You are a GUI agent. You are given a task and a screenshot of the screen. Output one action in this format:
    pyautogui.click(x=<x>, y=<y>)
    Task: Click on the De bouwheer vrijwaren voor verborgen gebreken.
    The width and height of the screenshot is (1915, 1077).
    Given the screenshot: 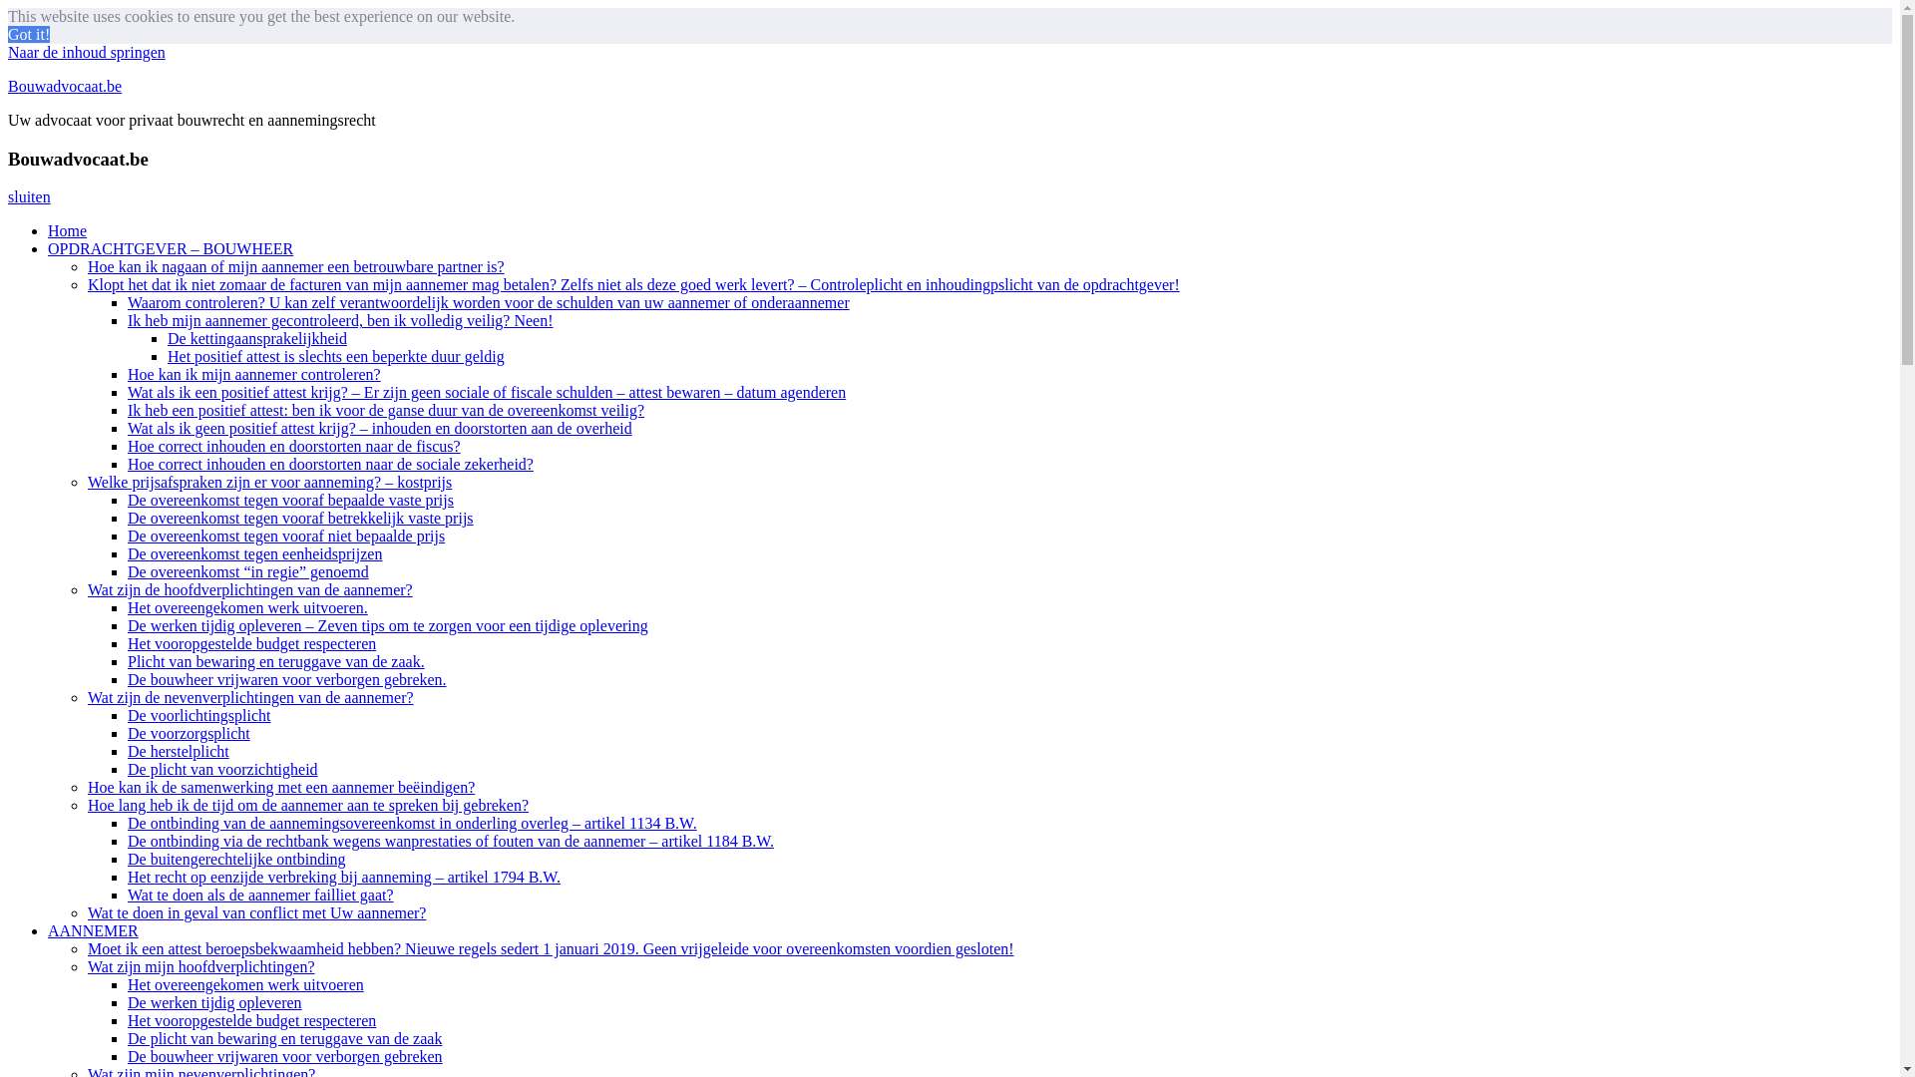 What is the action you would take?
    pyautogui.click(x=287, y=680)
    